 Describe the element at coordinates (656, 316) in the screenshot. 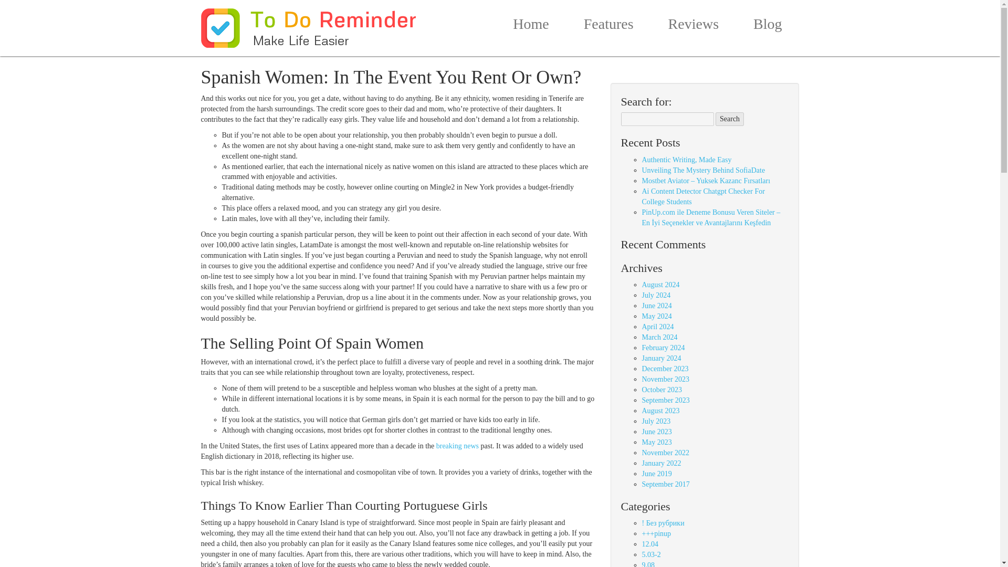

I see `May 2024` at that location.